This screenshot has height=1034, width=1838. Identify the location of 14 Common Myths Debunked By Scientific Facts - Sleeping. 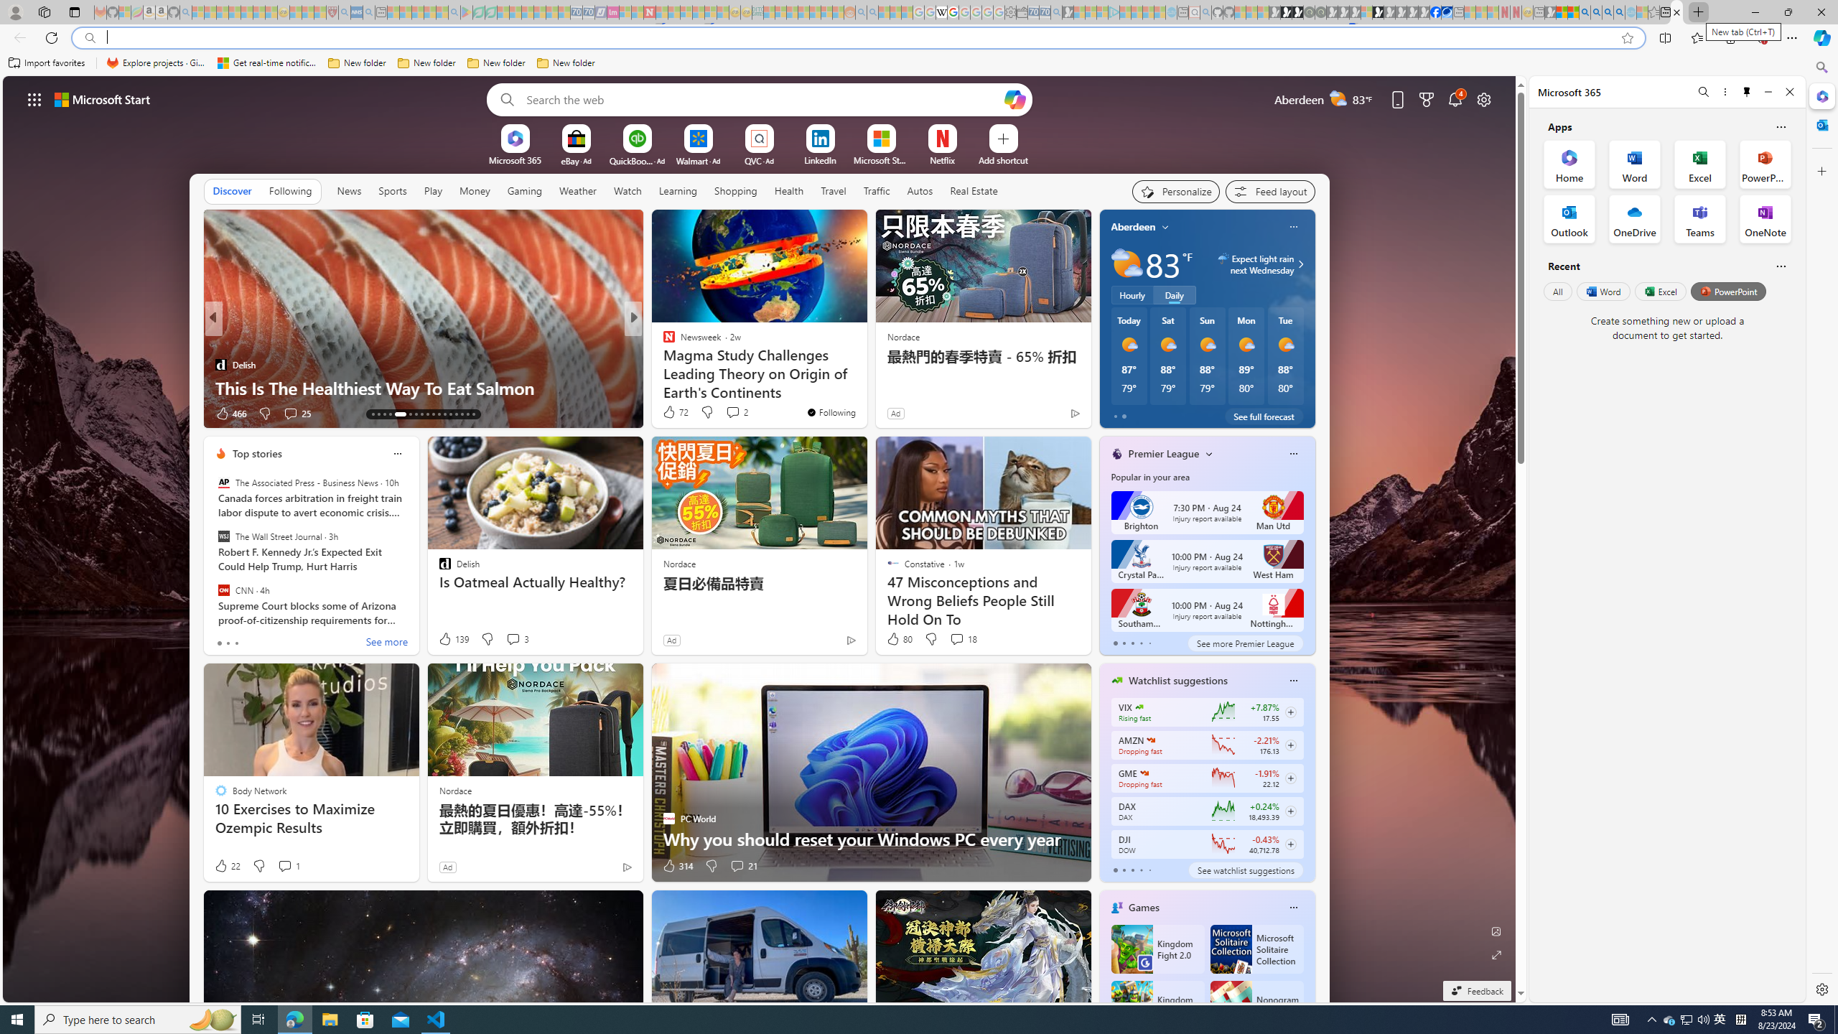
(673, 12).